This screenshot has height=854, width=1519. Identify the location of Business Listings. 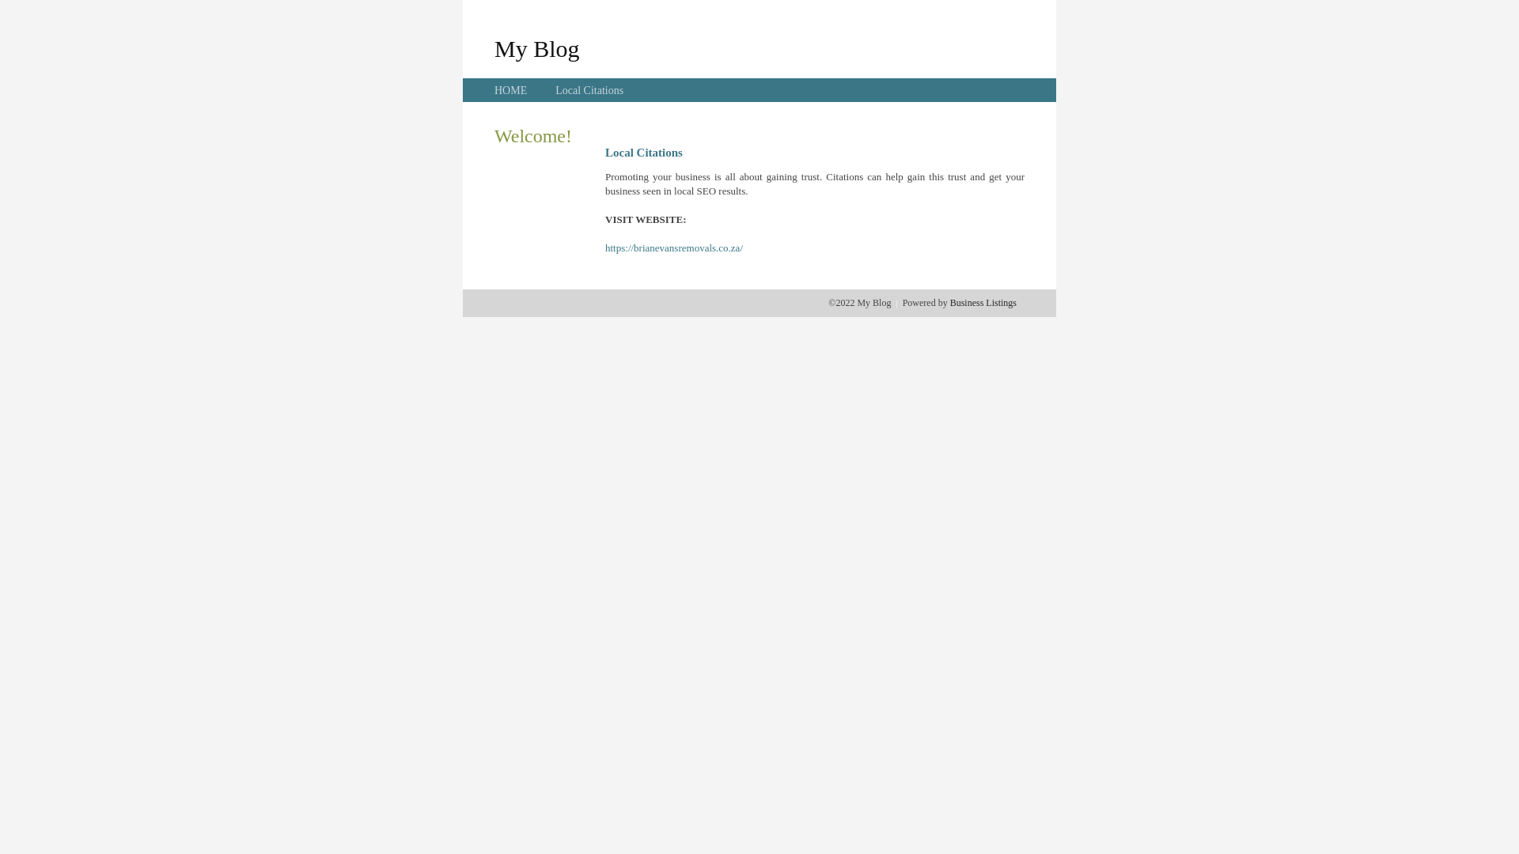
(983, 303).